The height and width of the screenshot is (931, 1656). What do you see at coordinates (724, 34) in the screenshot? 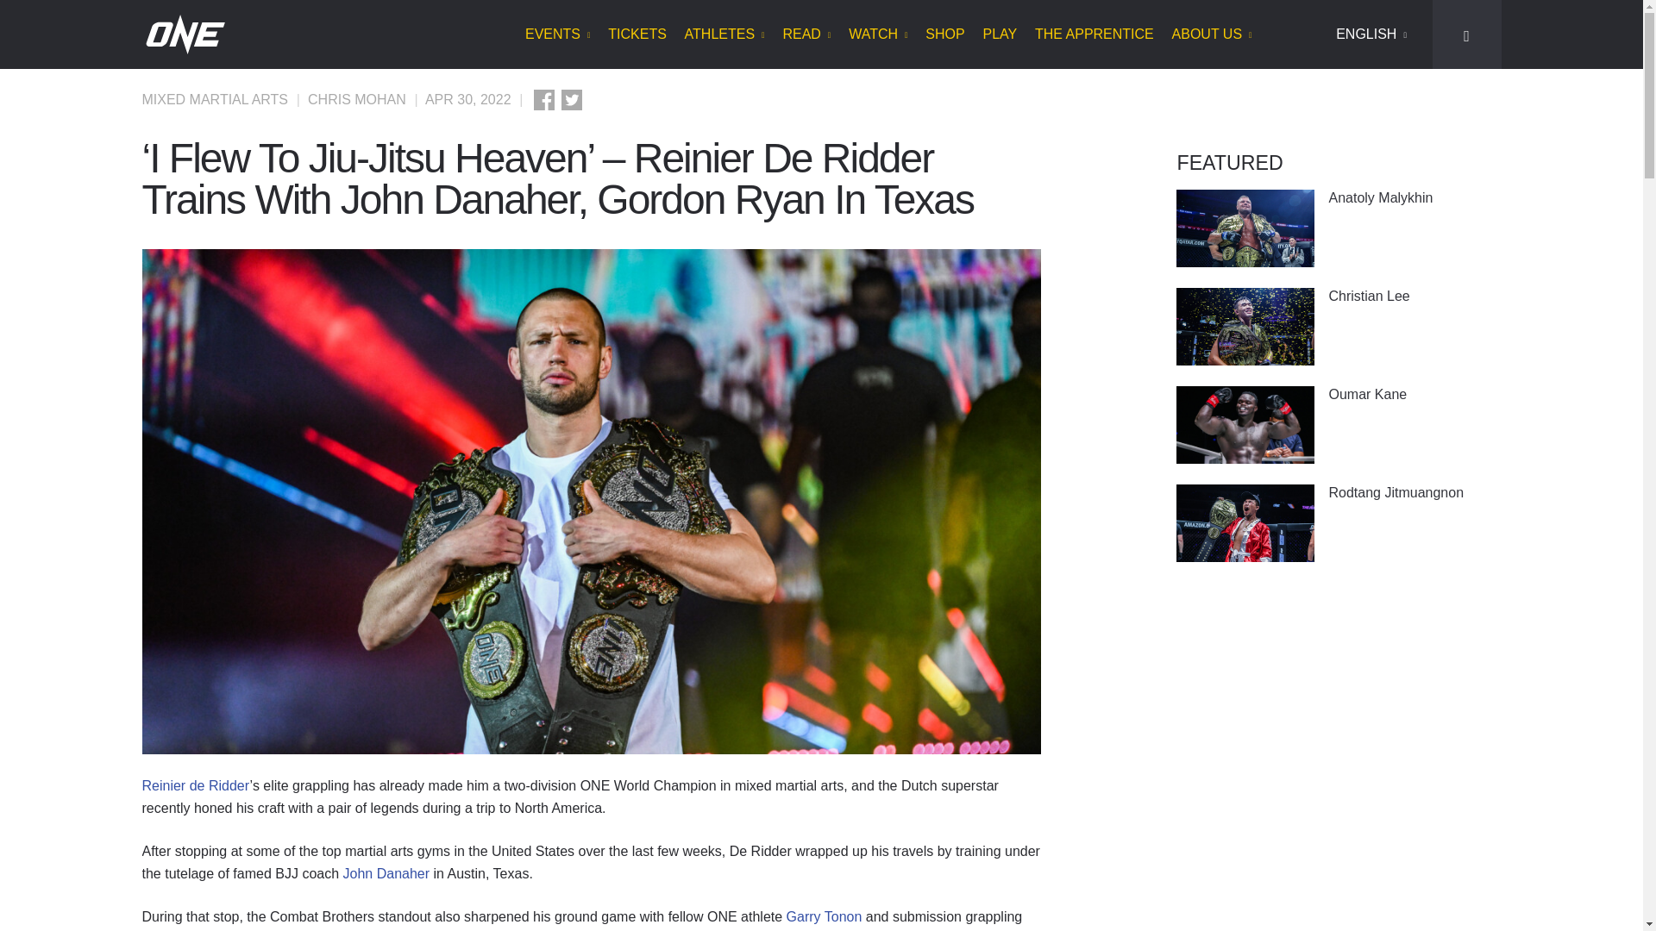
I see `ATHLETES` at bounding box center [724, 34].